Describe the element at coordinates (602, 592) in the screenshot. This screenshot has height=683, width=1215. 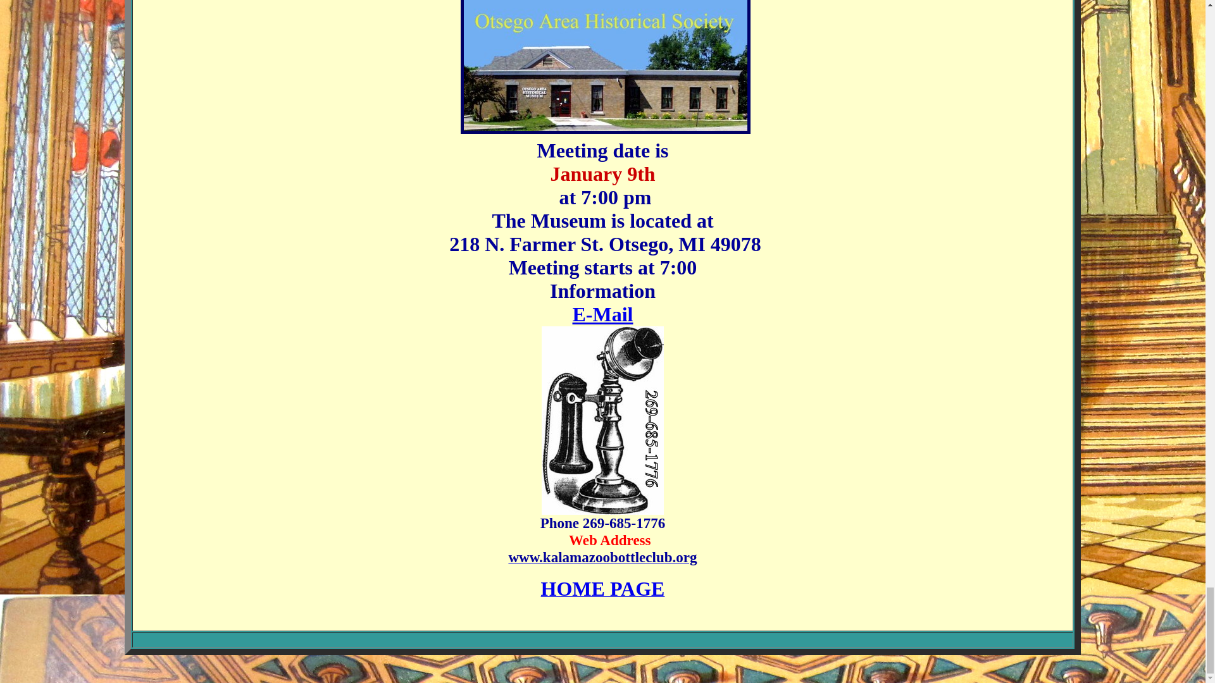
I see `HOME PAGE` at that location.